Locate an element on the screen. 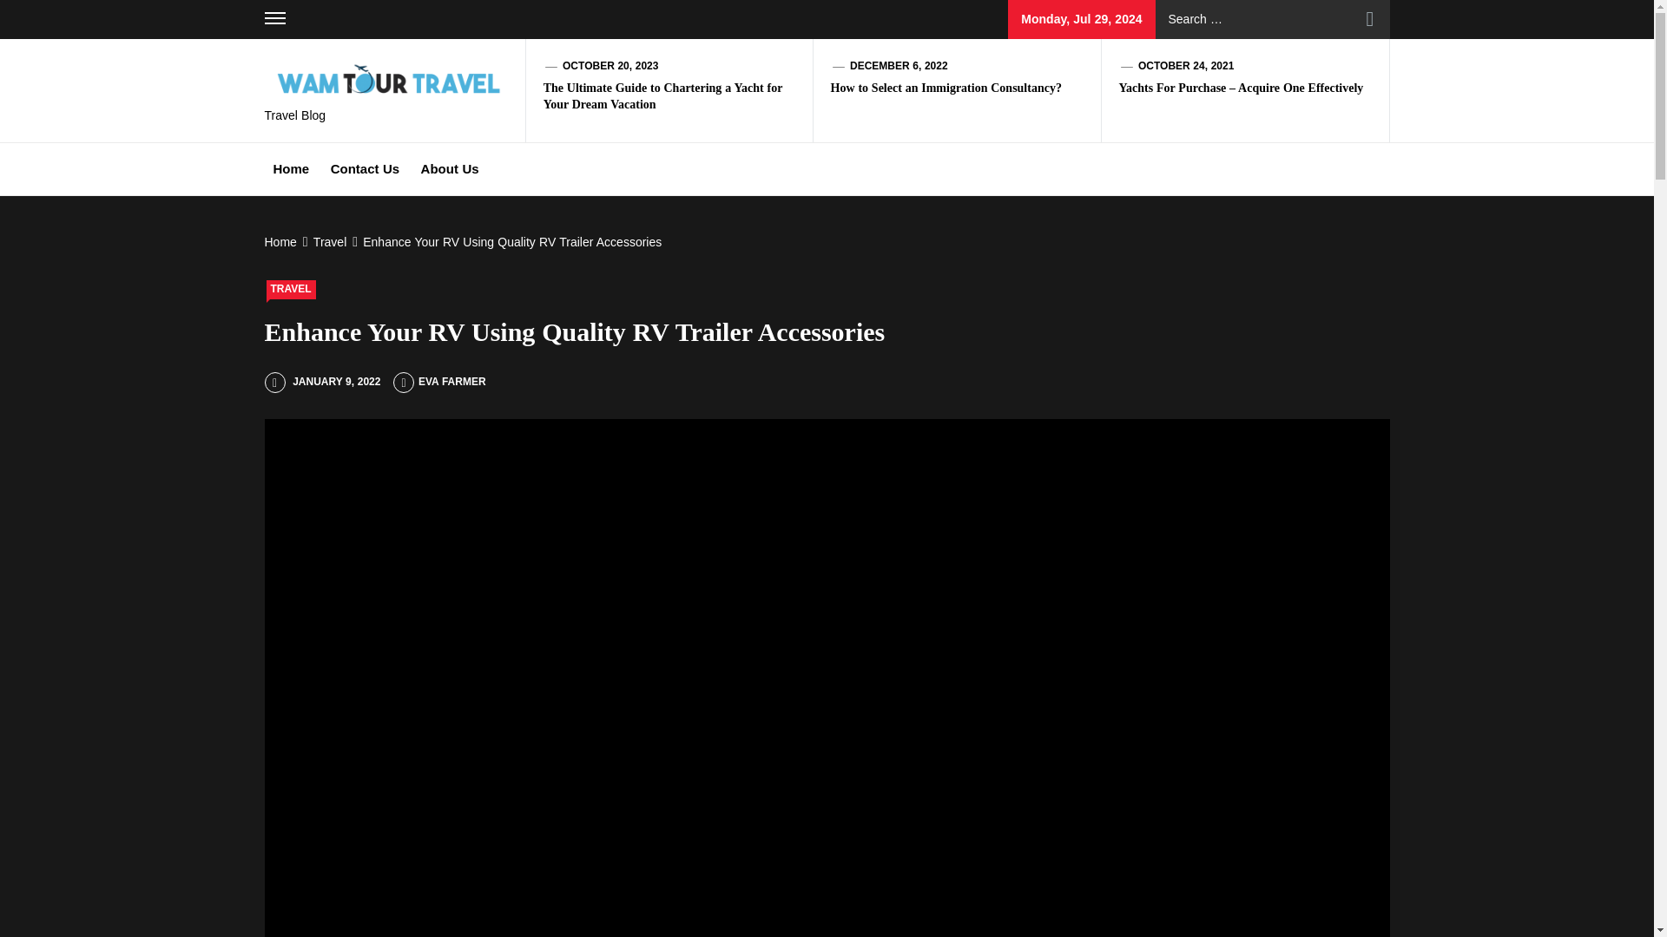 This screenshot has width=1667, height=937. TRAVEL is located at coordinates (290, 289).